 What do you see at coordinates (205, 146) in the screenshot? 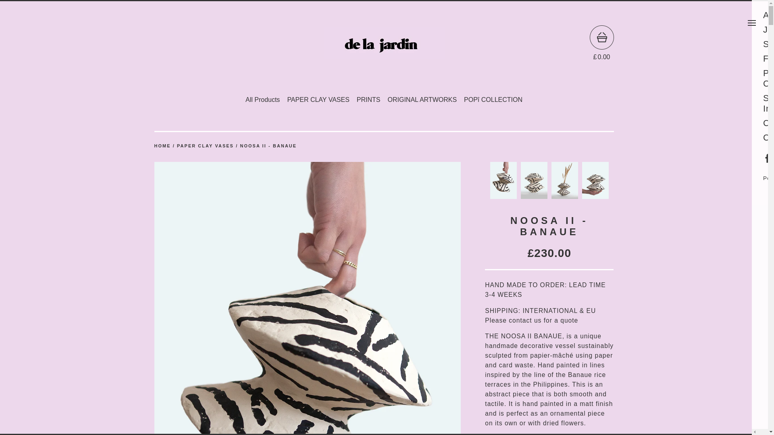
I see `PAPER CLAY VASES` at bounding box center [205, 146].